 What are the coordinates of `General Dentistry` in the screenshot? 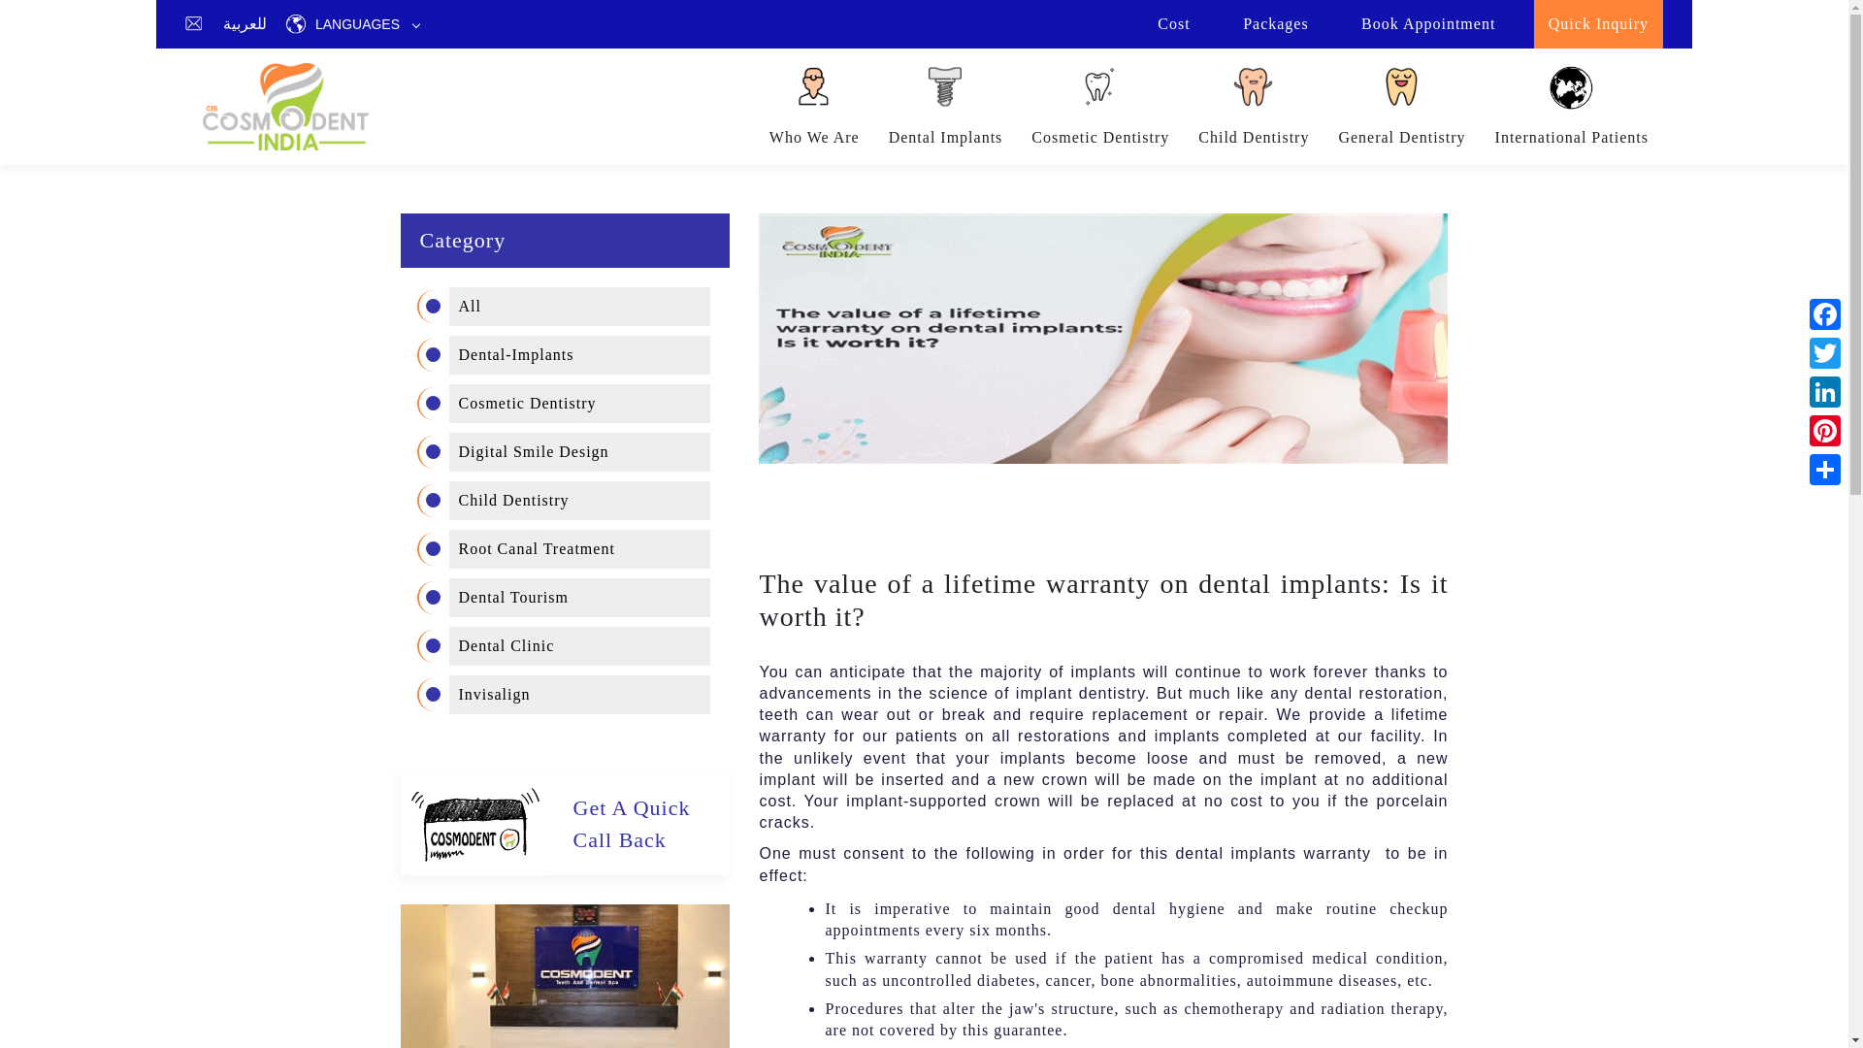 It's located at (1415, 100).